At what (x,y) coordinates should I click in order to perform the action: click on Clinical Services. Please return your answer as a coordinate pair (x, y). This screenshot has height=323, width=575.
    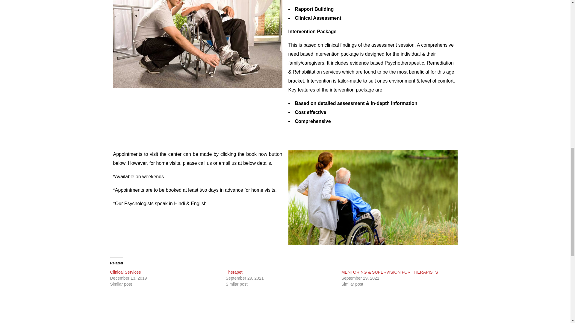
    Looking at the image, I should click on (125, 272).